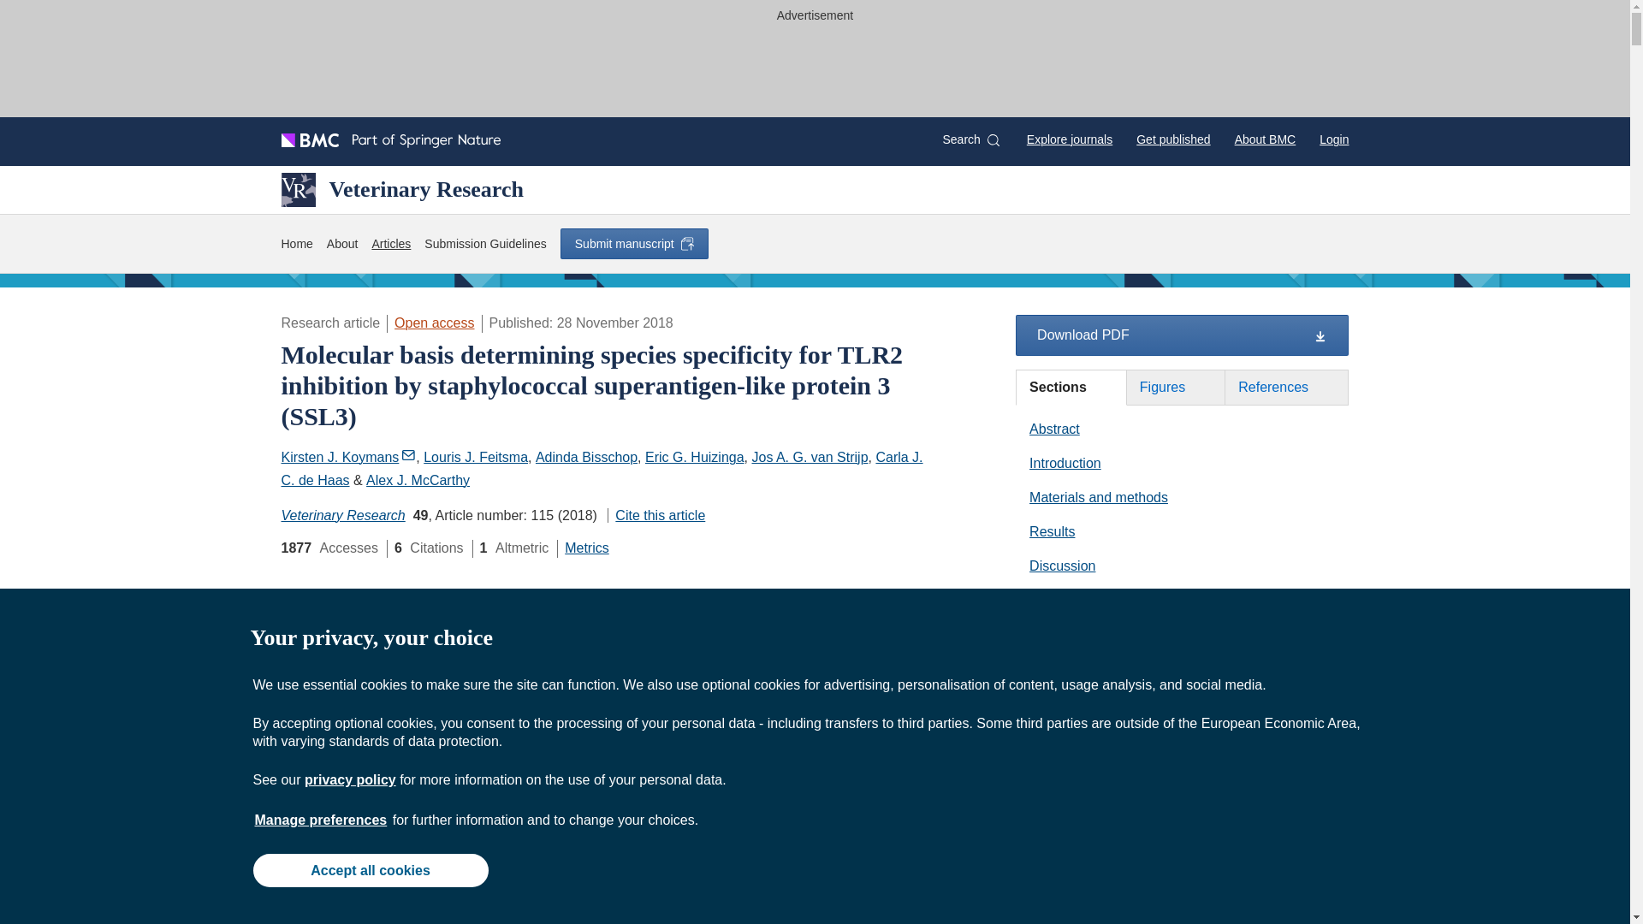 Image resolution: width=1643 pixels, height=924 pixels. What do you see at coordinates (484, 245) in the screenshot?
I see `Submission Guidelines` at bounding box center [484, 245].